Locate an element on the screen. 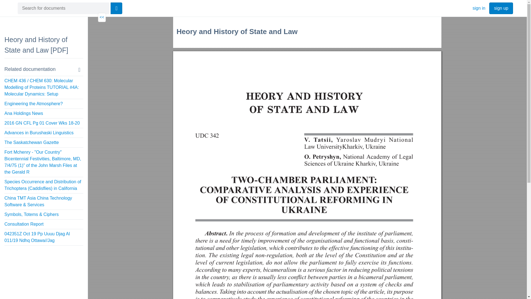  Ana Holdings News is located at coordinates (24, 113).